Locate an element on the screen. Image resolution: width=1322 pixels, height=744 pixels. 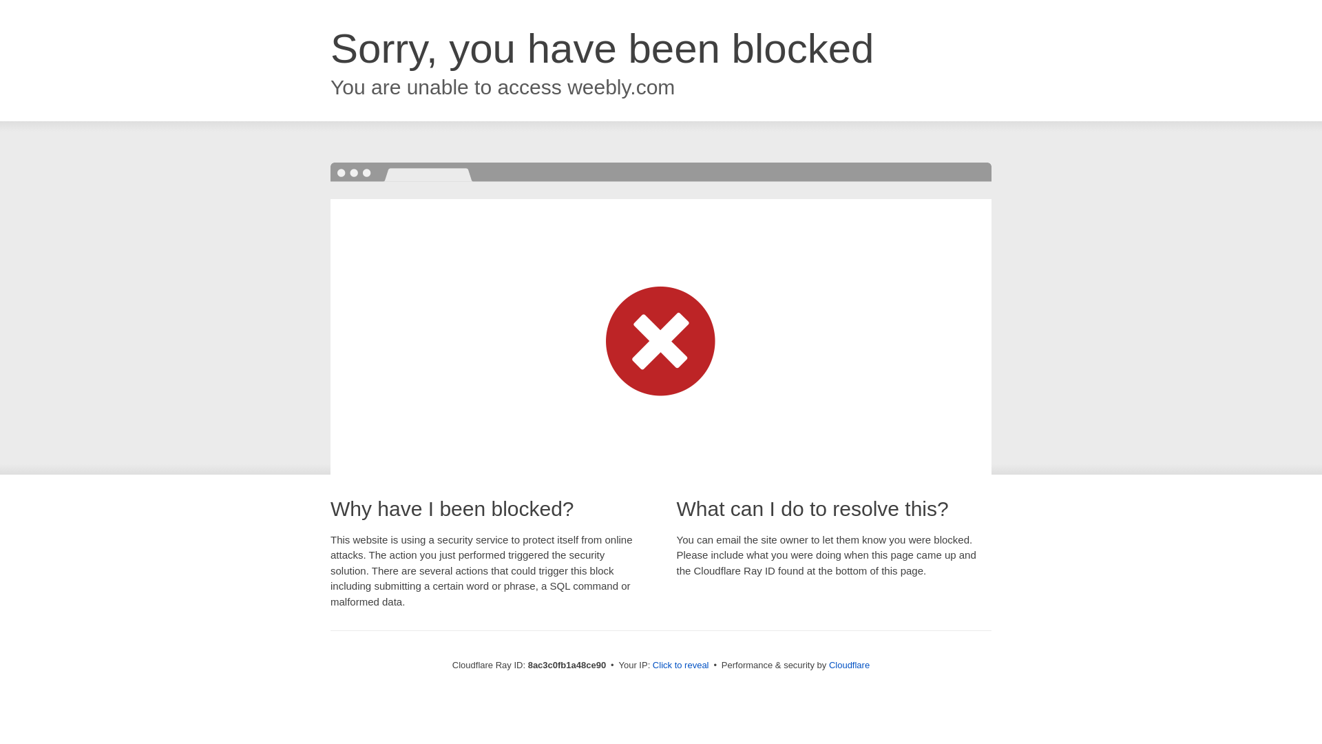
Click to reveal is located at coordinates (680, 665).